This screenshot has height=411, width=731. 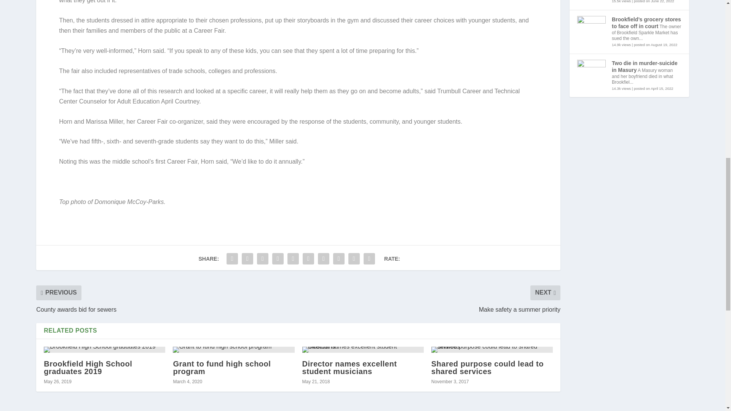 I want to click on Share "A career-building exercise" via Email, so click(x=354, y=258).